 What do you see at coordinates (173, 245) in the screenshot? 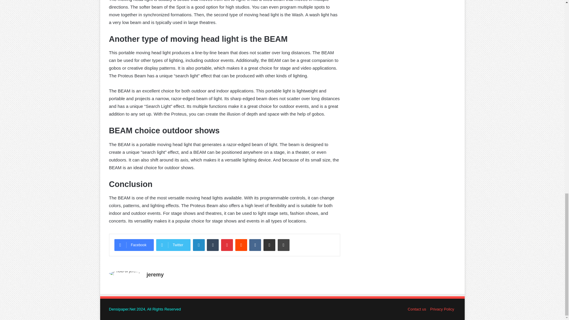
I see `Twitter` at bounding box center [173, 245].